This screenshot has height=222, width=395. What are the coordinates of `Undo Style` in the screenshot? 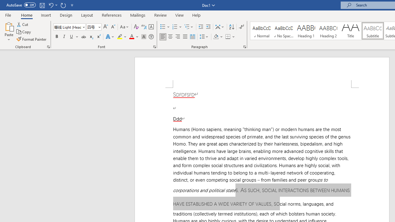 It's located at (51, 5).